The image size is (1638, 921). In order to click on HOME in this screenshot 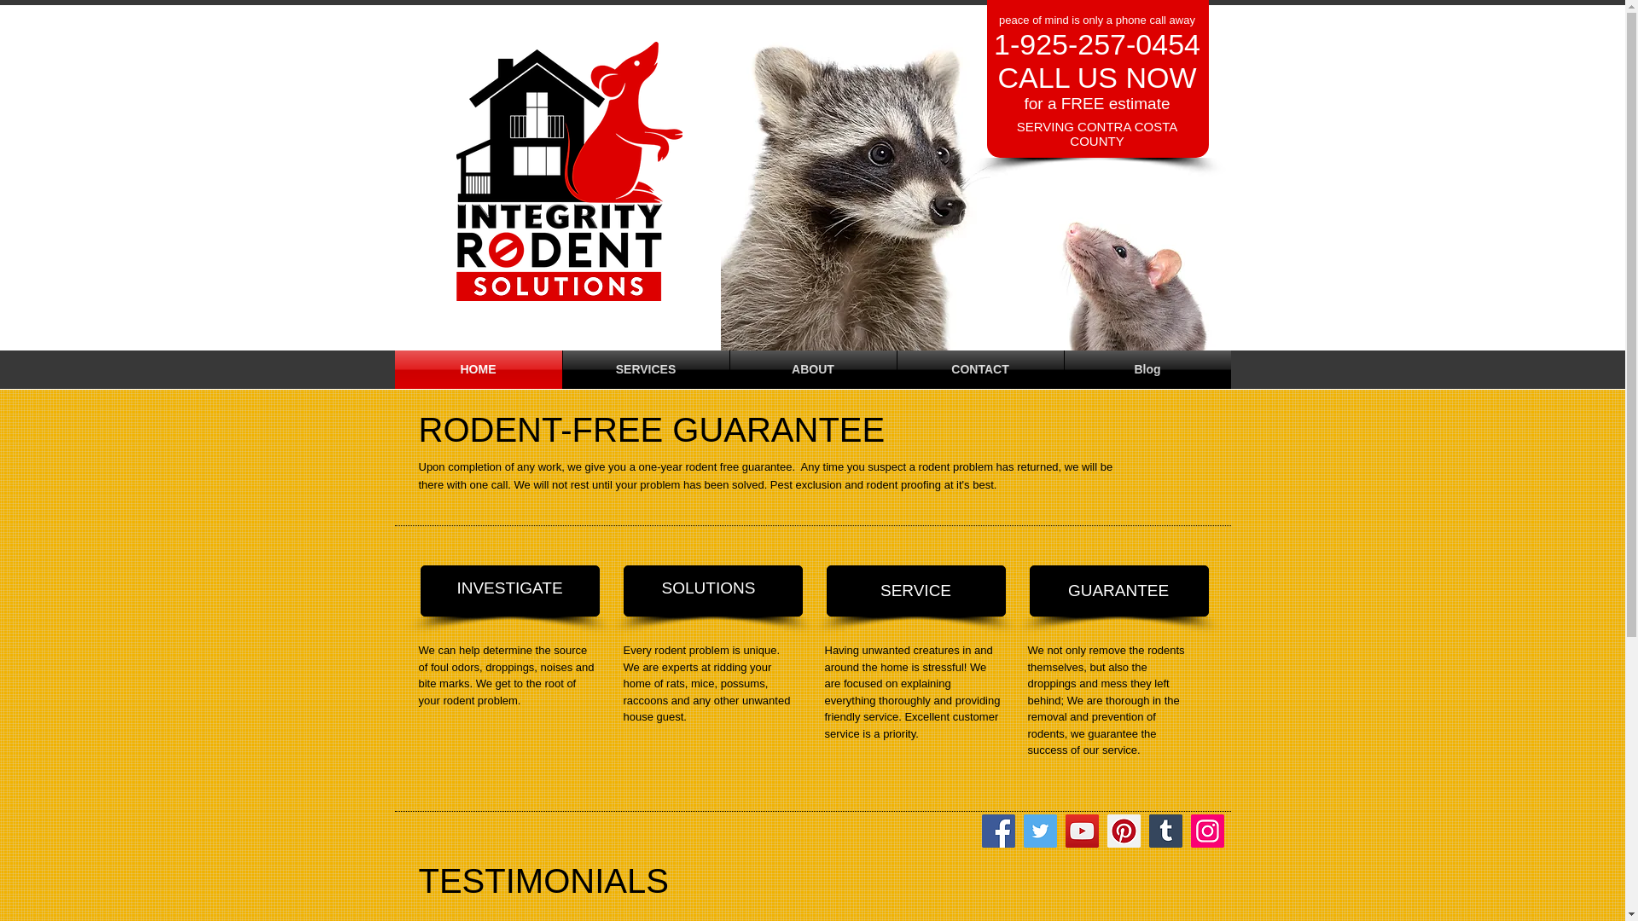, I will do `click(478, 369)`.